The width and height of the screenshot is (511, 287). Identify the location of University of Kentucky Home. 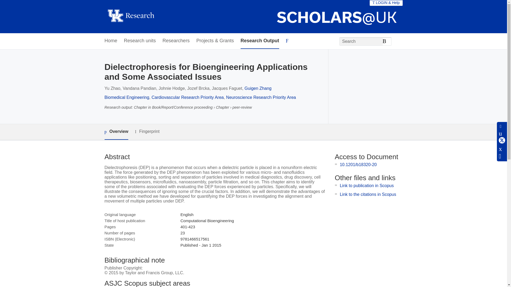
(131, 16).